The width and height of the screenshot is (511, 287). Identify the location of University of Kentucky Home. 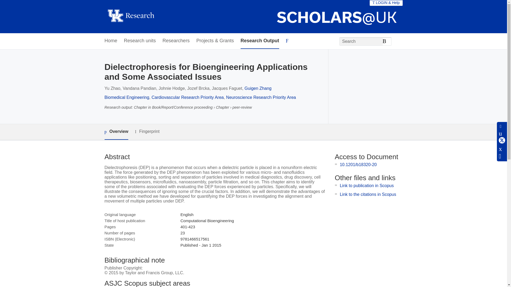
(131, 16).